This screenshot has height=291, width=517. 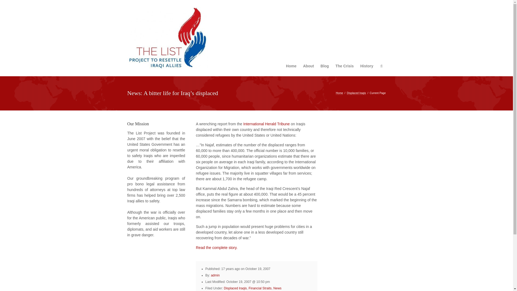 What do you see at coordinates (215, 275) in the screenshot?
I see `admin` at bounding box center [215, 275].